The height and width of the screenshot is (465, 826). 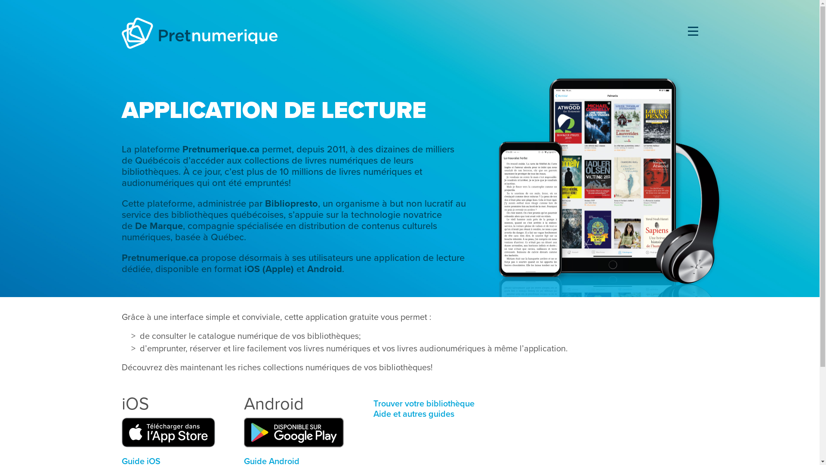 What do you see at coordinates (159, 226) in the screenshot?
I see `De Marque` at bounding box center [159, 226].